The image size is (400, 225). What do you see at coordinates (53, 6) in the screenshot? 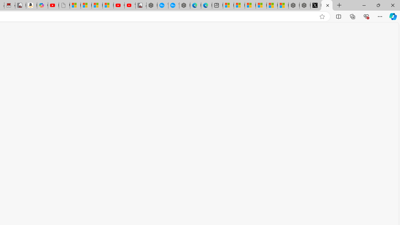
I see `Day 1: Arriving in Yemen (surreal to be here) - YouTube` at bounding box center [53, 6].